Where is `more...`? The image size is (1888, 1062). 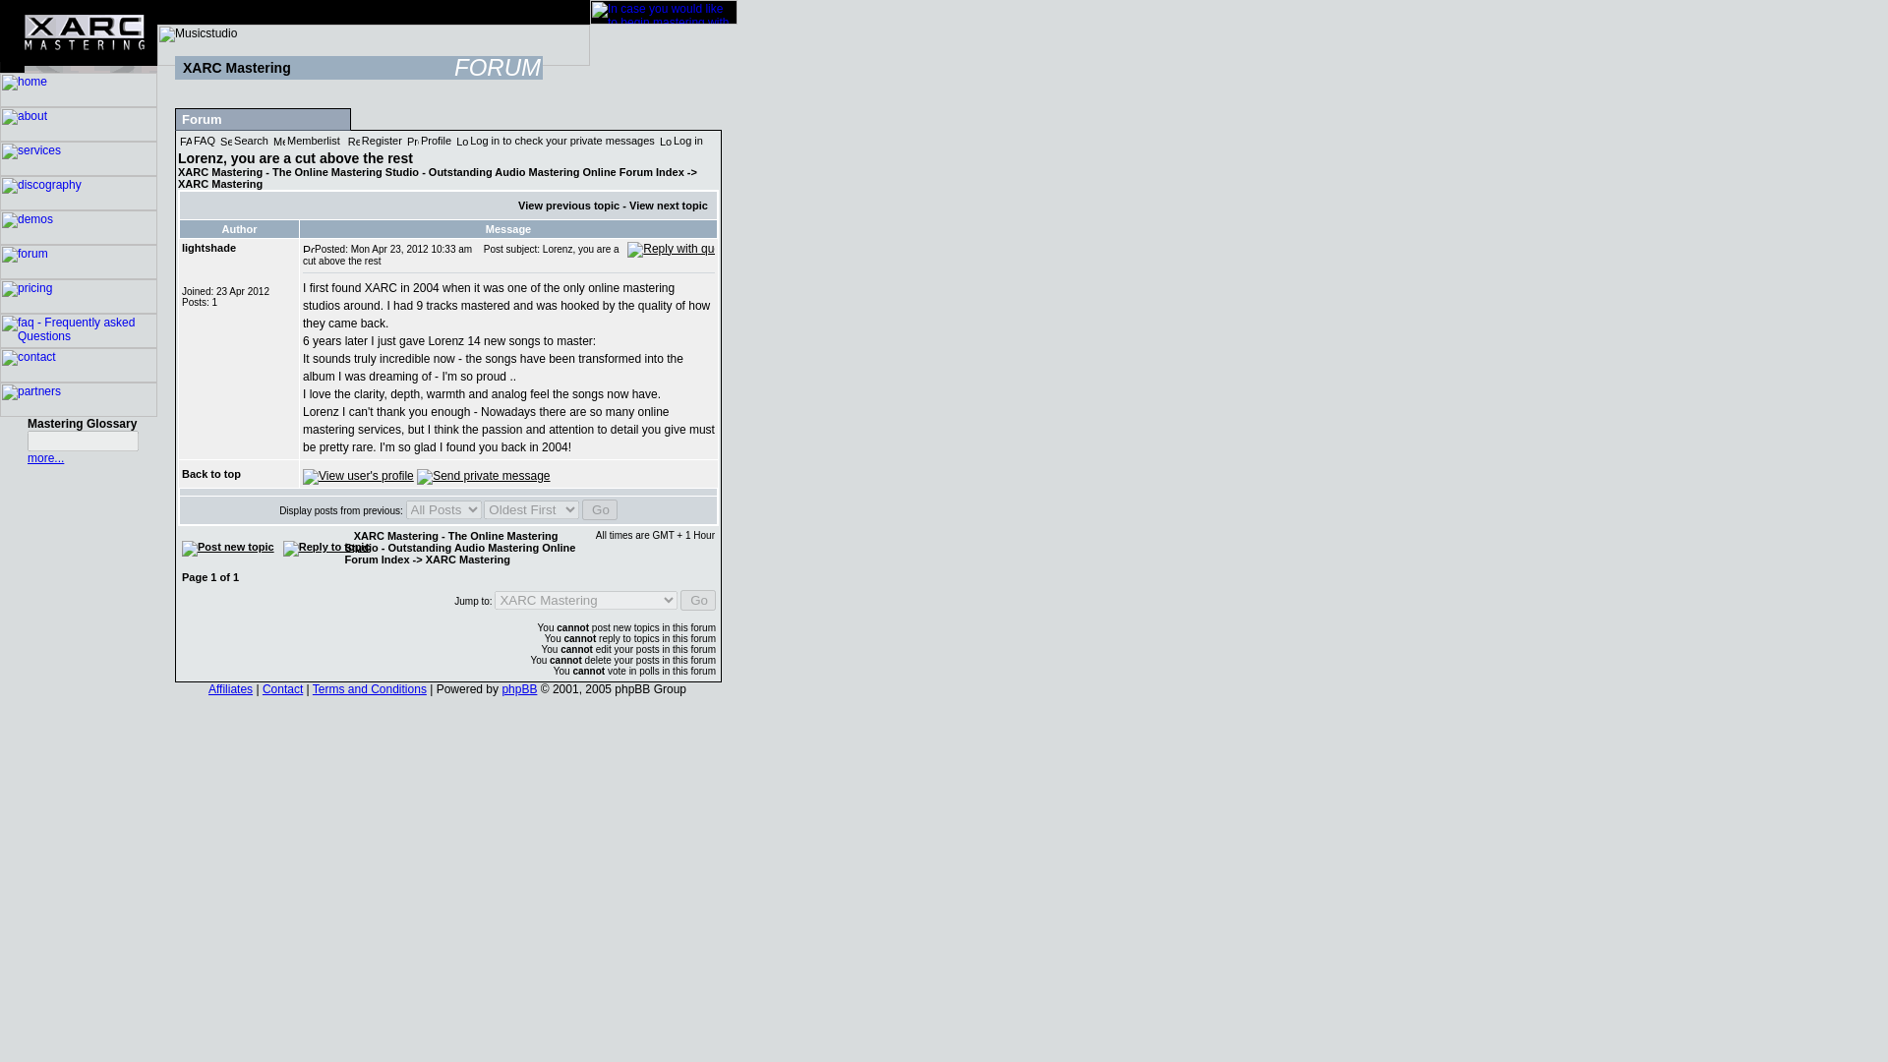 more... is located at coordinates (45, 458).